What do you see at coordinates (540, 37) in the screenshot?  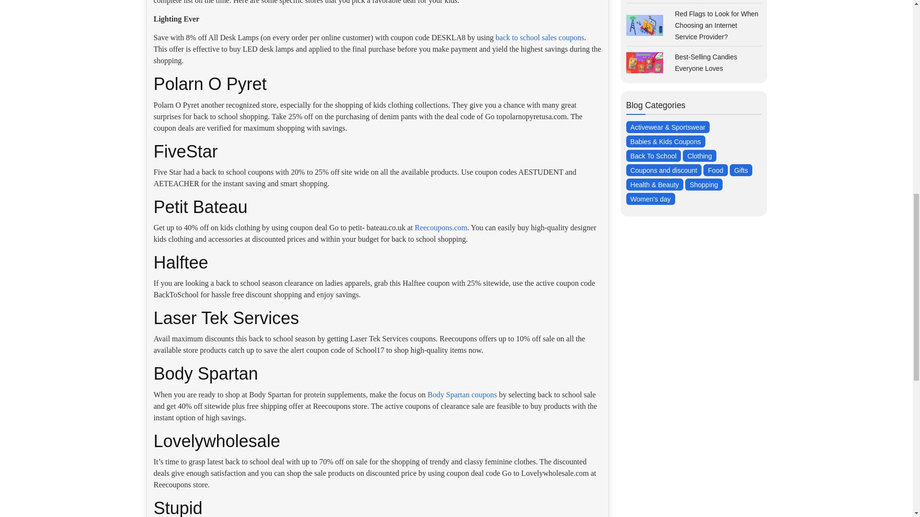 I see `back to school sales coupons` at bounding box center [540, 37].